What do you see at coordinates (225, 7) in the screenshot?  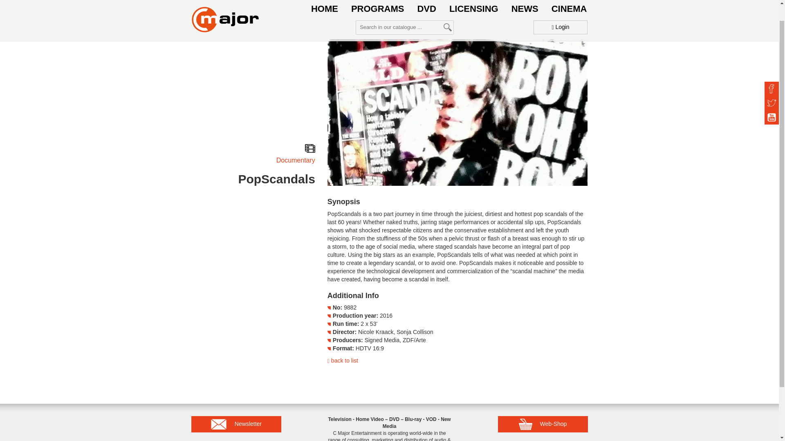 I see `to home screen` at bounding box center [225, 7].